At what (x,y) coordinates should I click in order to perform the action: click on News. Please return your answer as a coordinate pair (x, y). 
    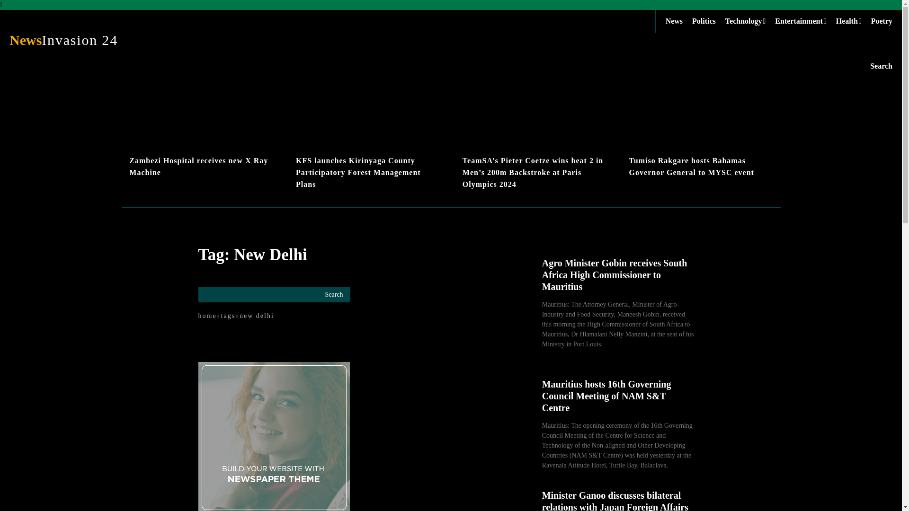
    Looking at the image, I should click on (805, 21).